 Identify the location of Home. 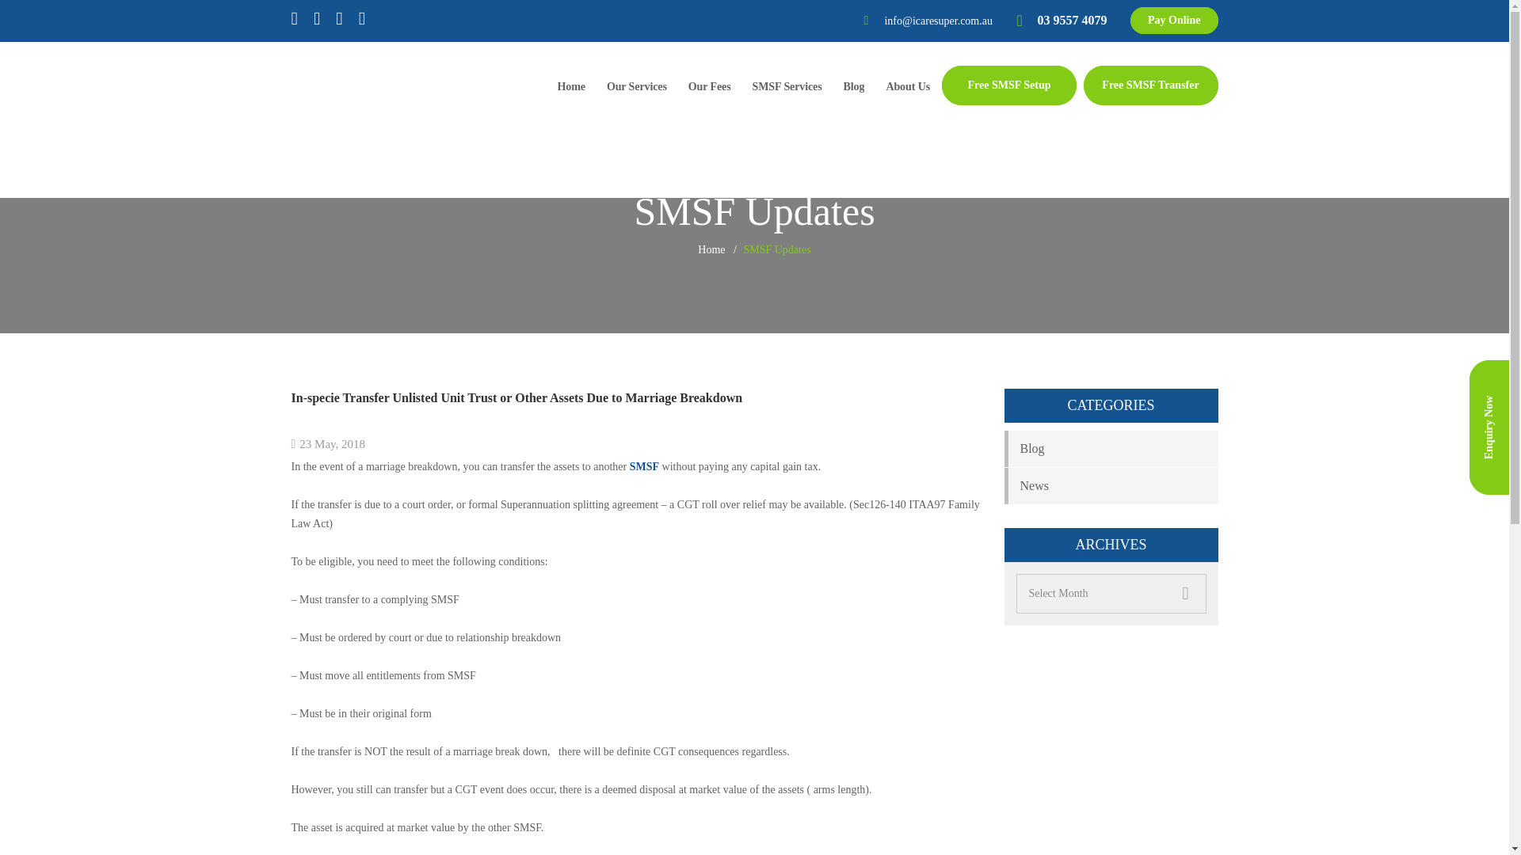
(711, 249).